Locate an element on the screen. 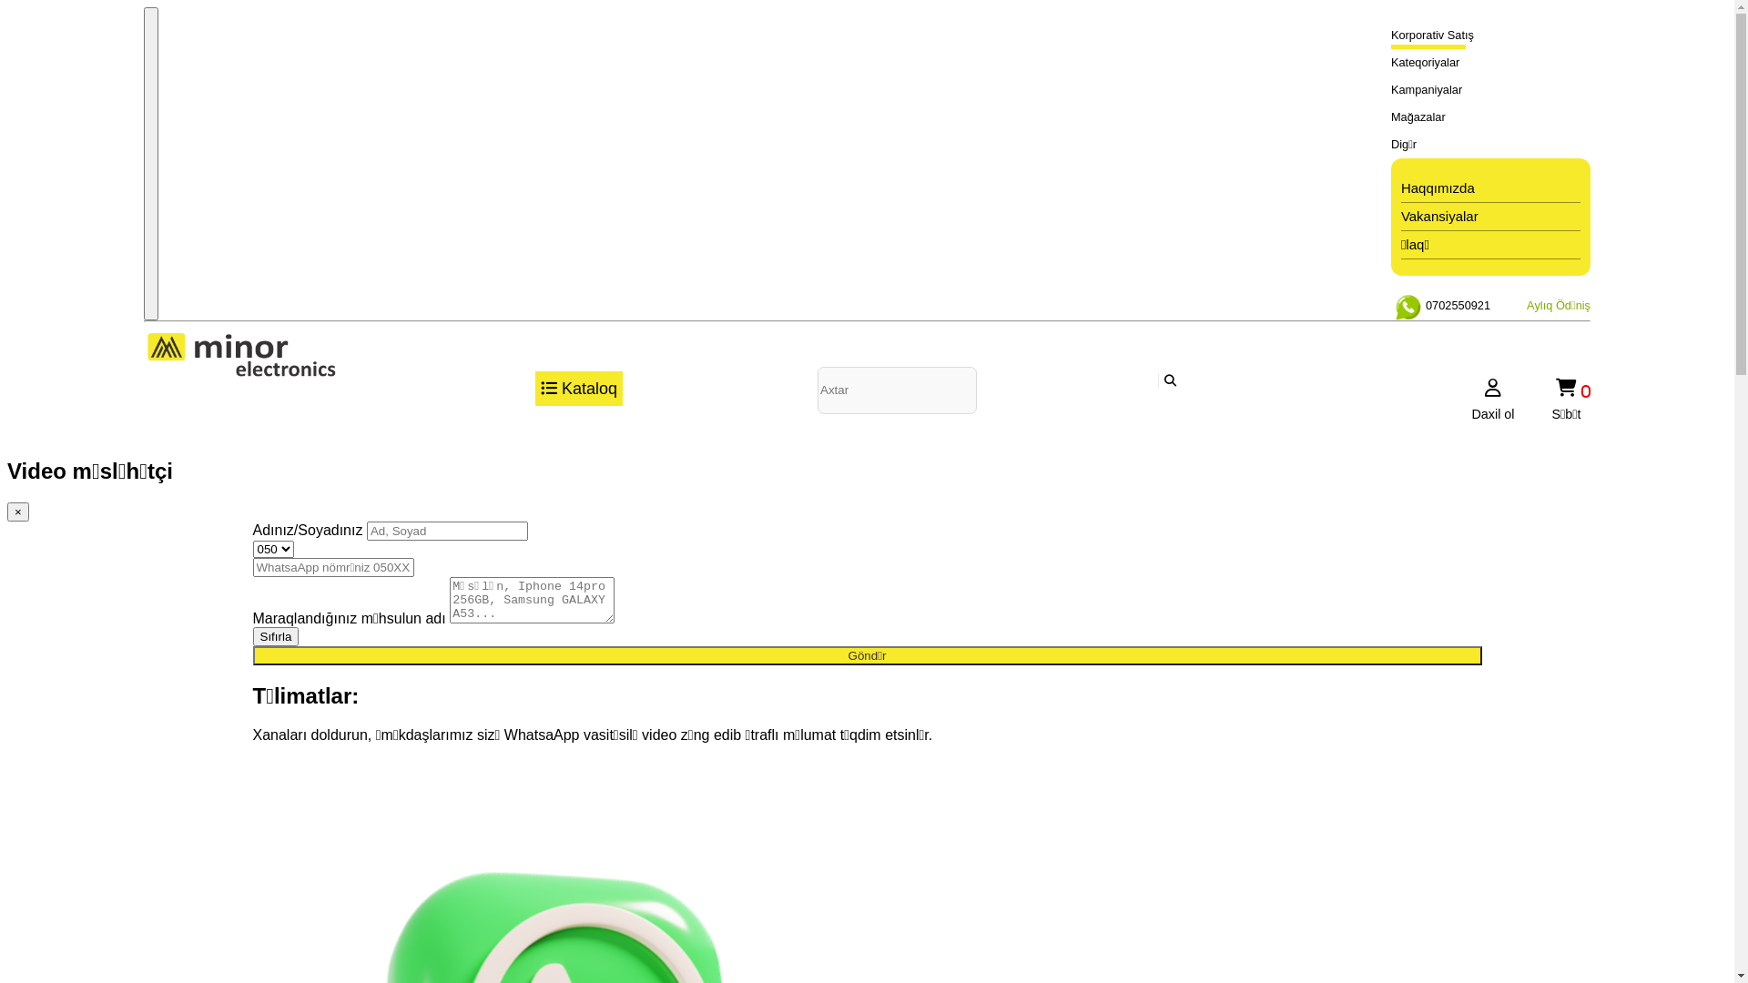  0702550921 is located at coordinates (1440, 306).